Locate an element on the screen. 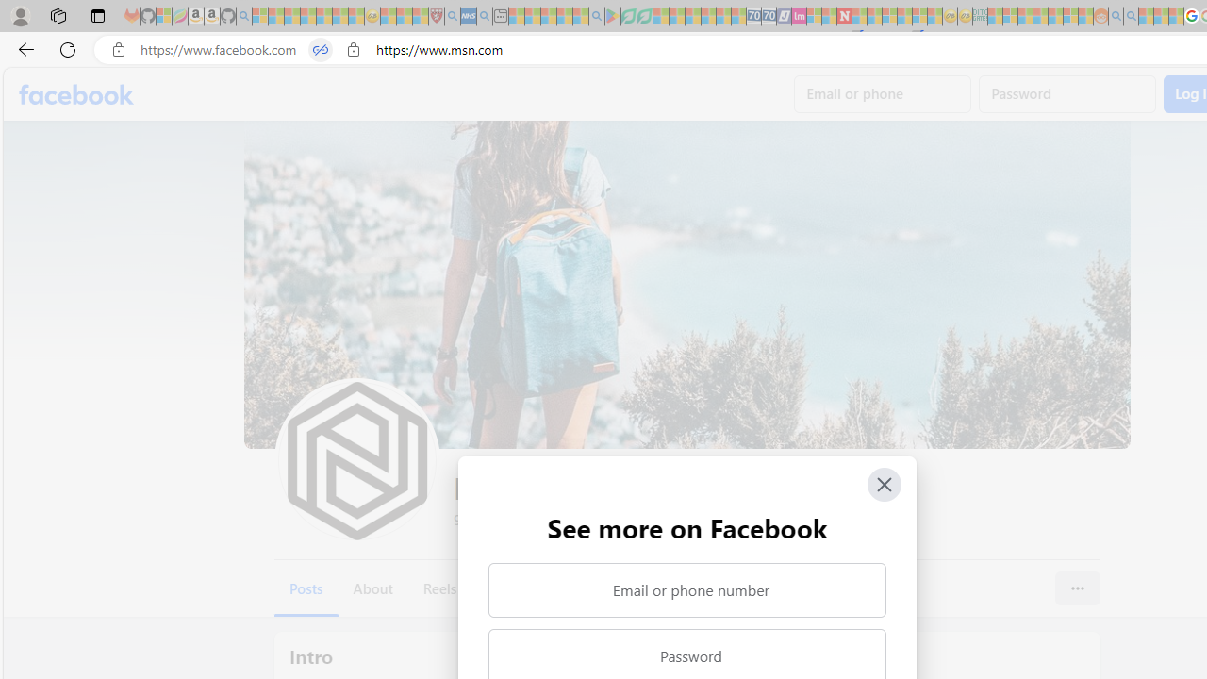 The height and width of the screenshot is (679, 1207). Refresh is located at coordinates (68, 49).